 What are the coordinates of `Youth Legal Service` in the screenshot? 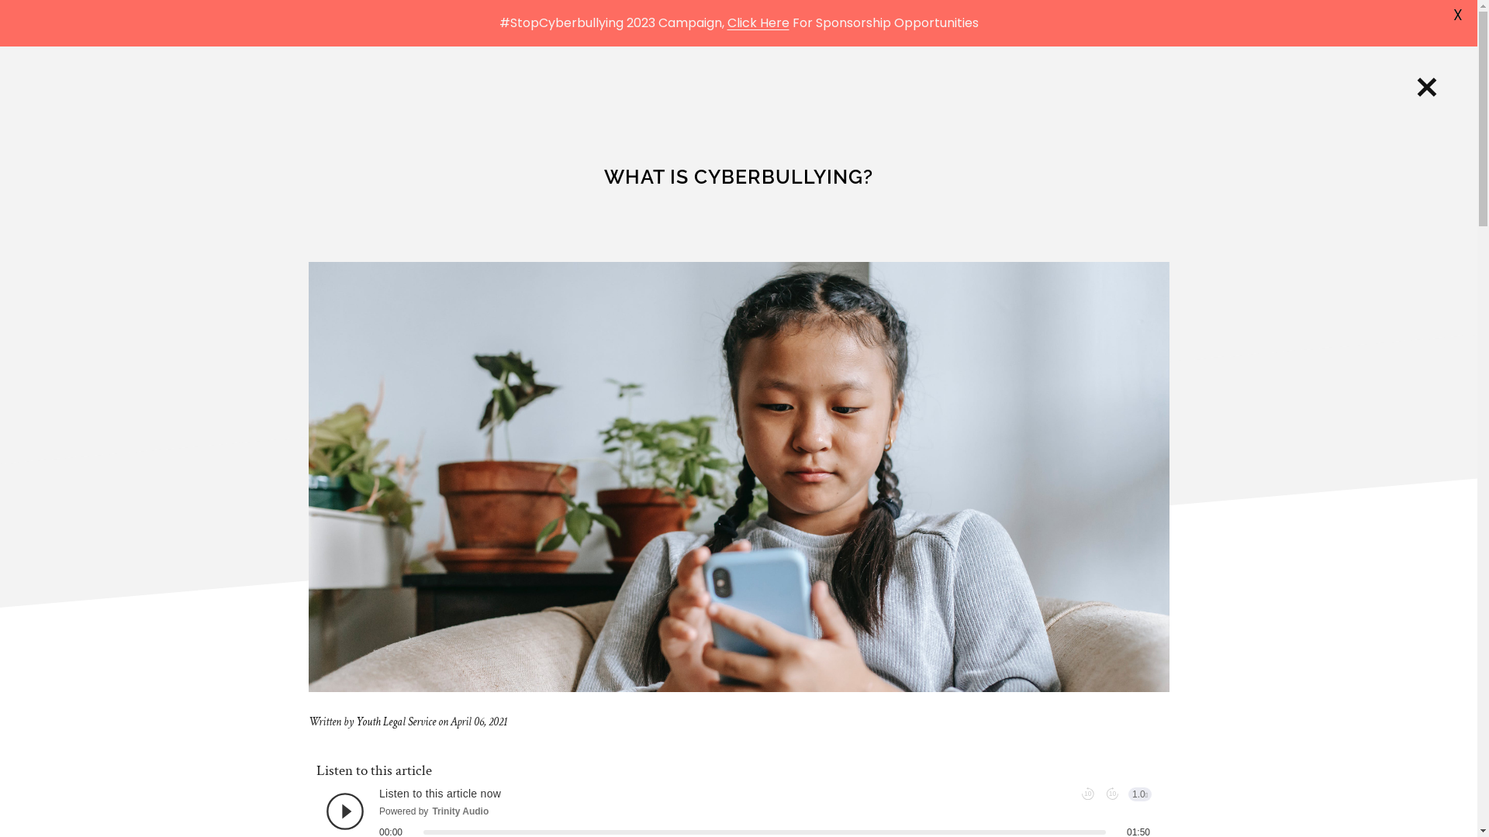 It's located at (396, 722).